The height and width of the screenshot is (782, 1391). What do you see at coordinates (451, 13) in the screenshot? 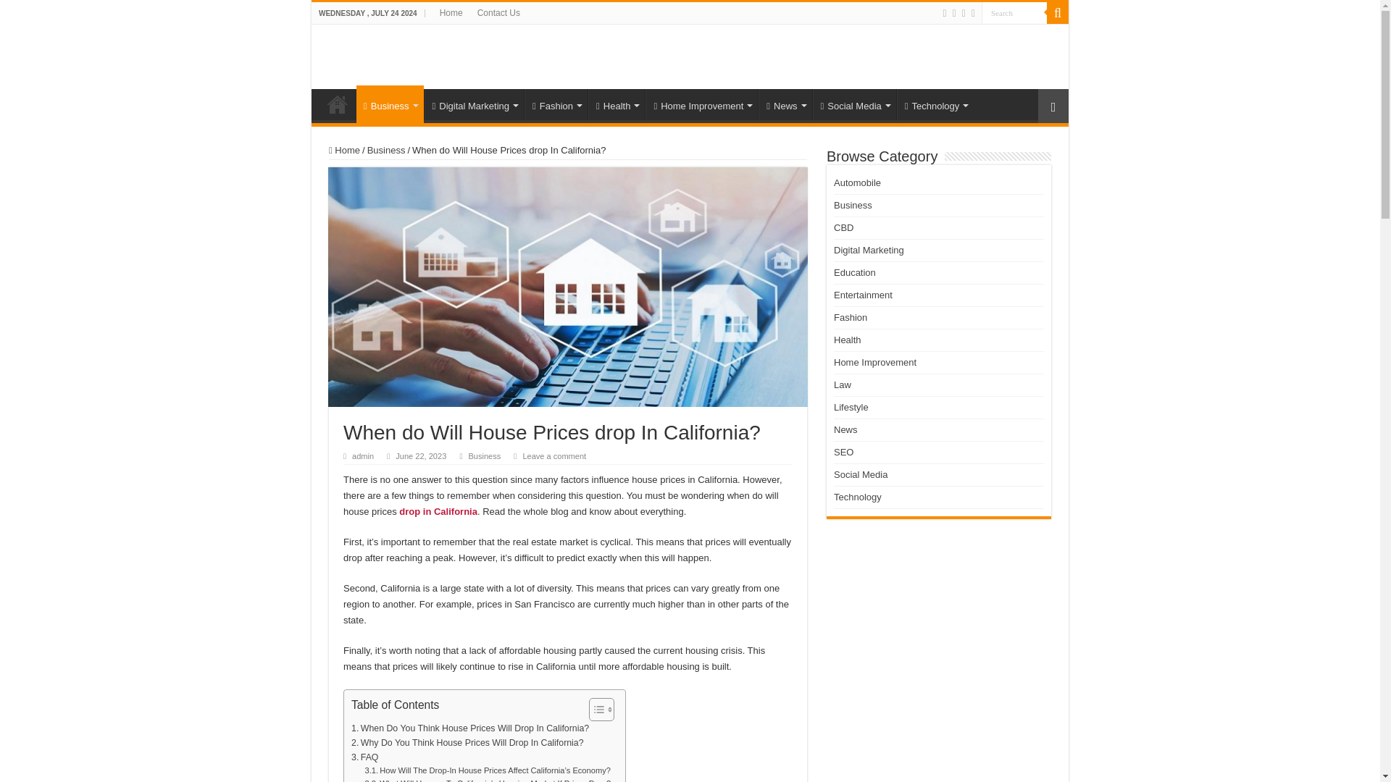
I see `Home` at bounding box center [451, 13].